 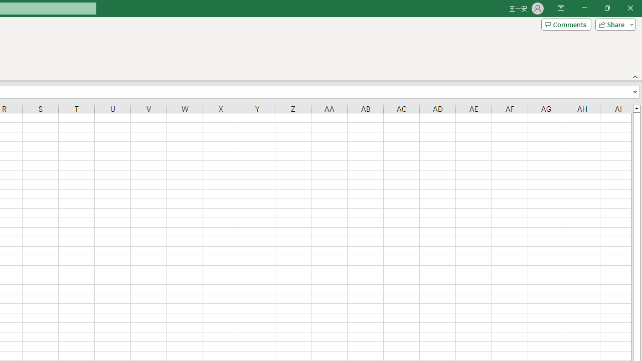 What do you see at coordinates (561, 8) in the screenshot?
I see `Ribbon Display Options` at bounding box center [561, 8].